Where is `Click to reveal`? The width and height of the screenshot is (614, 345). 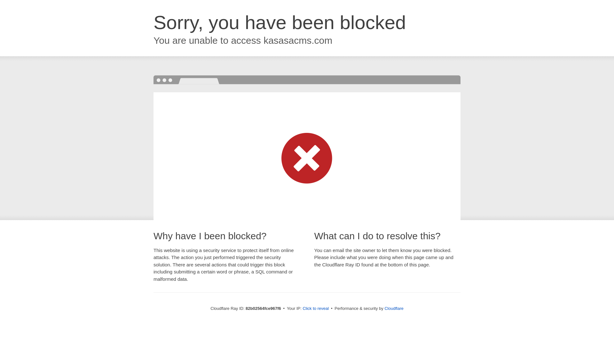 Click to reveal is located at coordinates (316, 309).